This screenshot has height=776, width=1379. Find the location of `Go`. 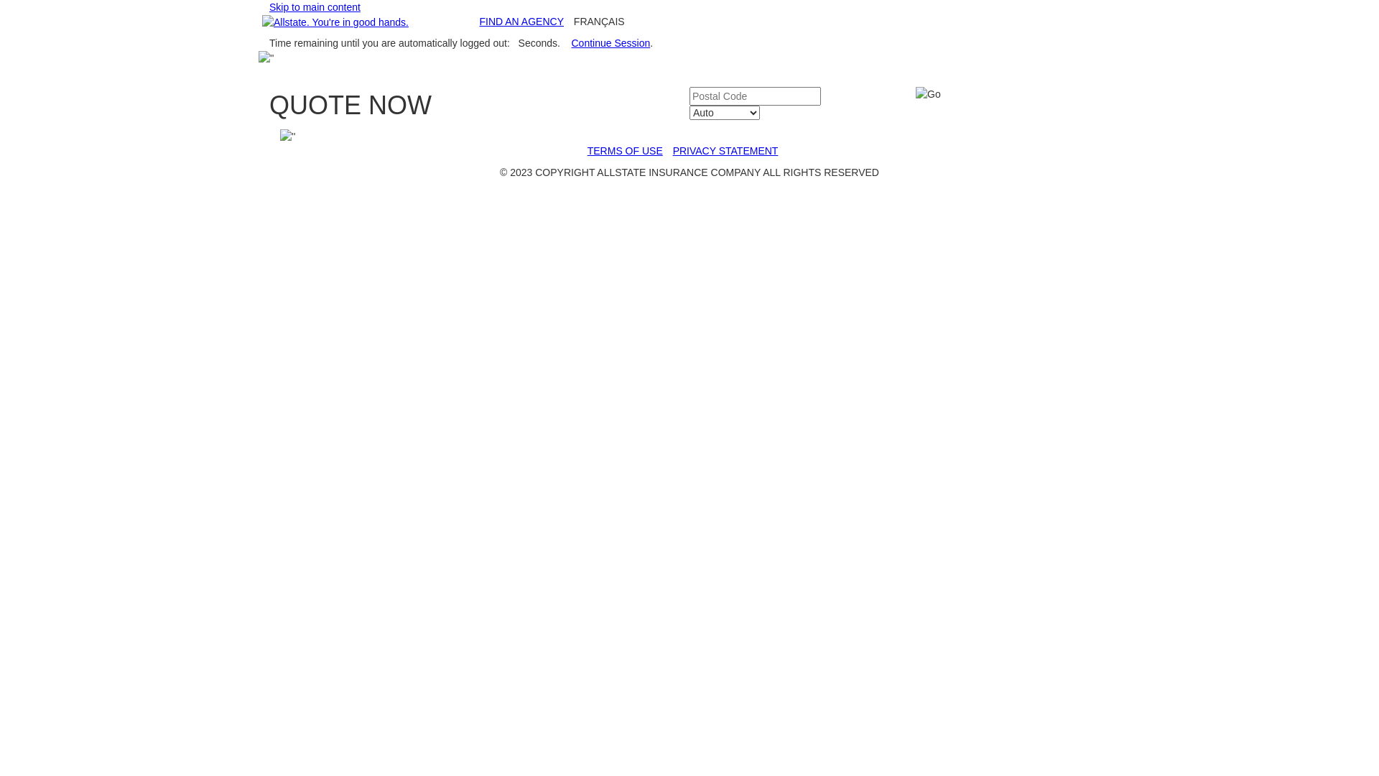

Go is located at coordinates (928, 94).